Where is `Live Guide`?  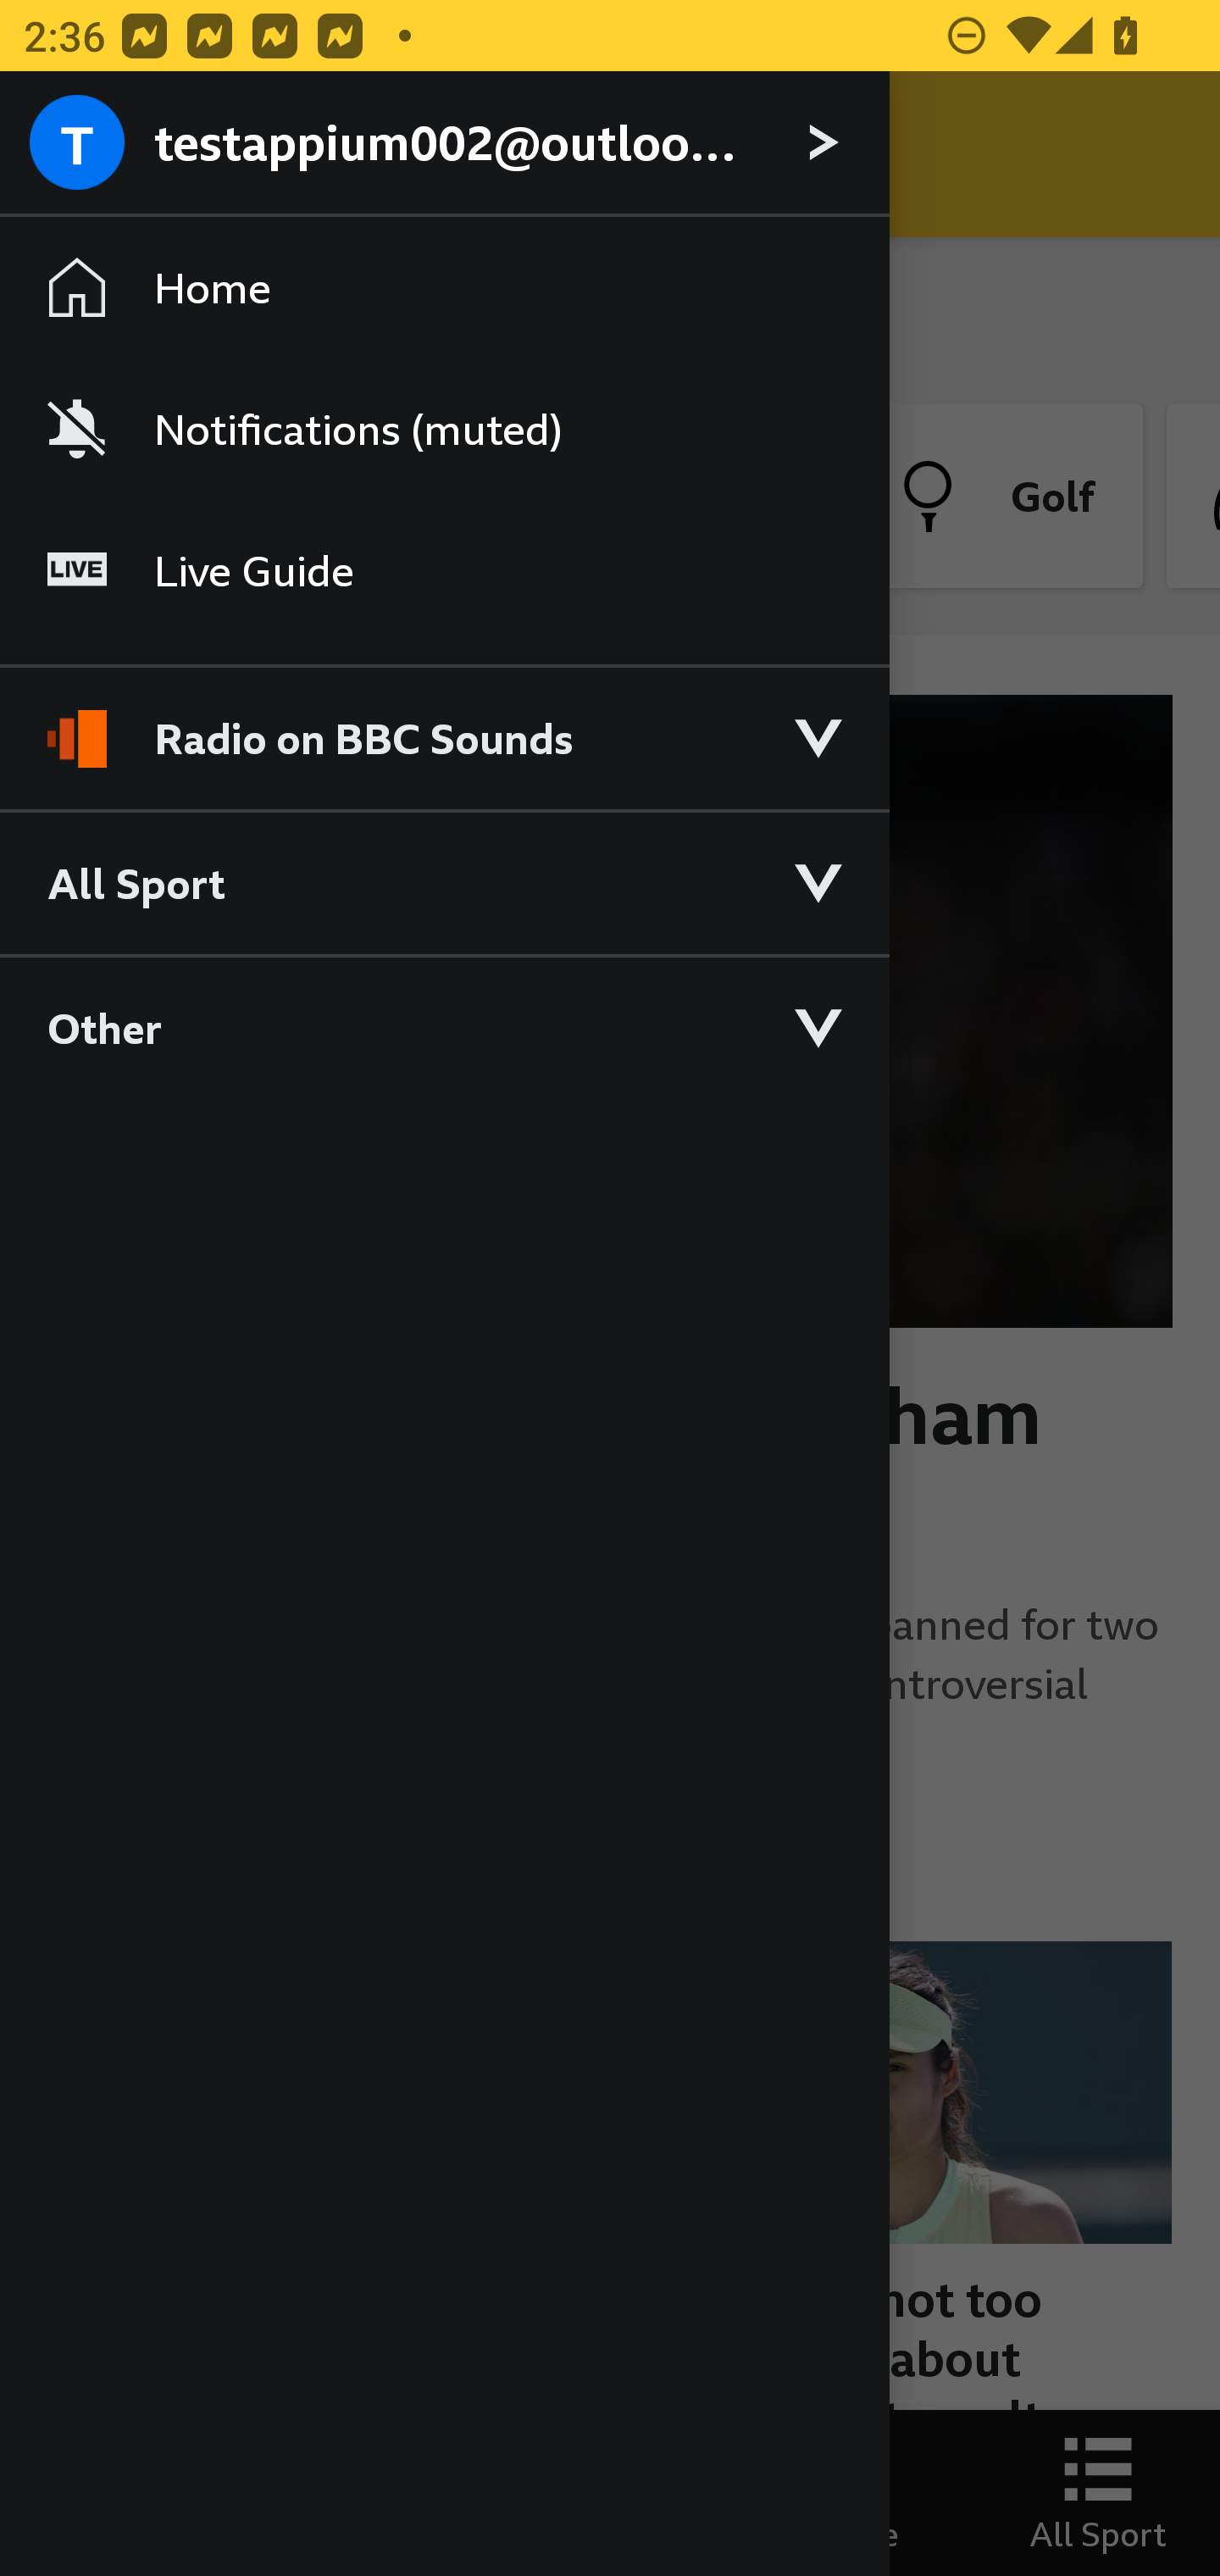 Live Guide is located at coordinates (444, 569).